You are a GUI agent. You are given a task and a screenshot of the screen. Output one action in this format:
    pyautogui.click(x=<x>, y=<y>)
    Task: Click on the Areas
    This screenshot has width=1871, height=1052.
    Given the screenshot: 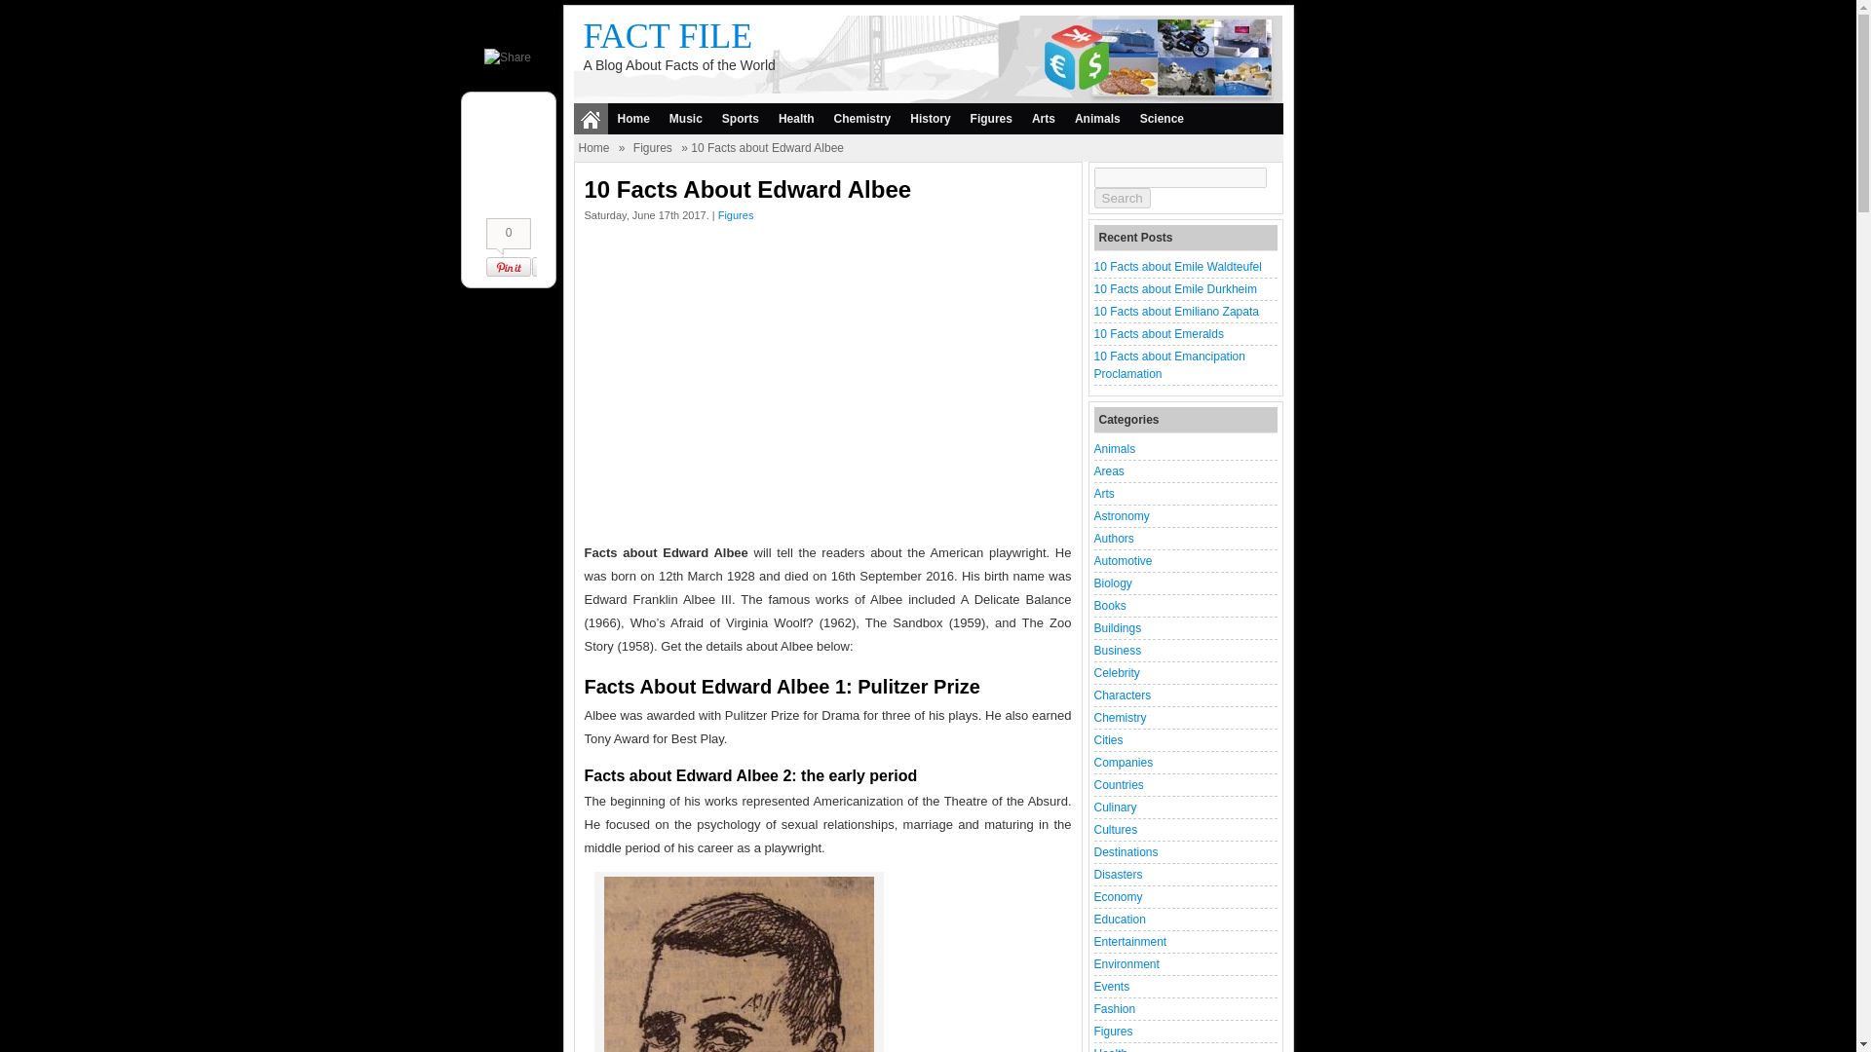 What is the action you would take?
    pyautogui.click(x=1108, y=471)
    